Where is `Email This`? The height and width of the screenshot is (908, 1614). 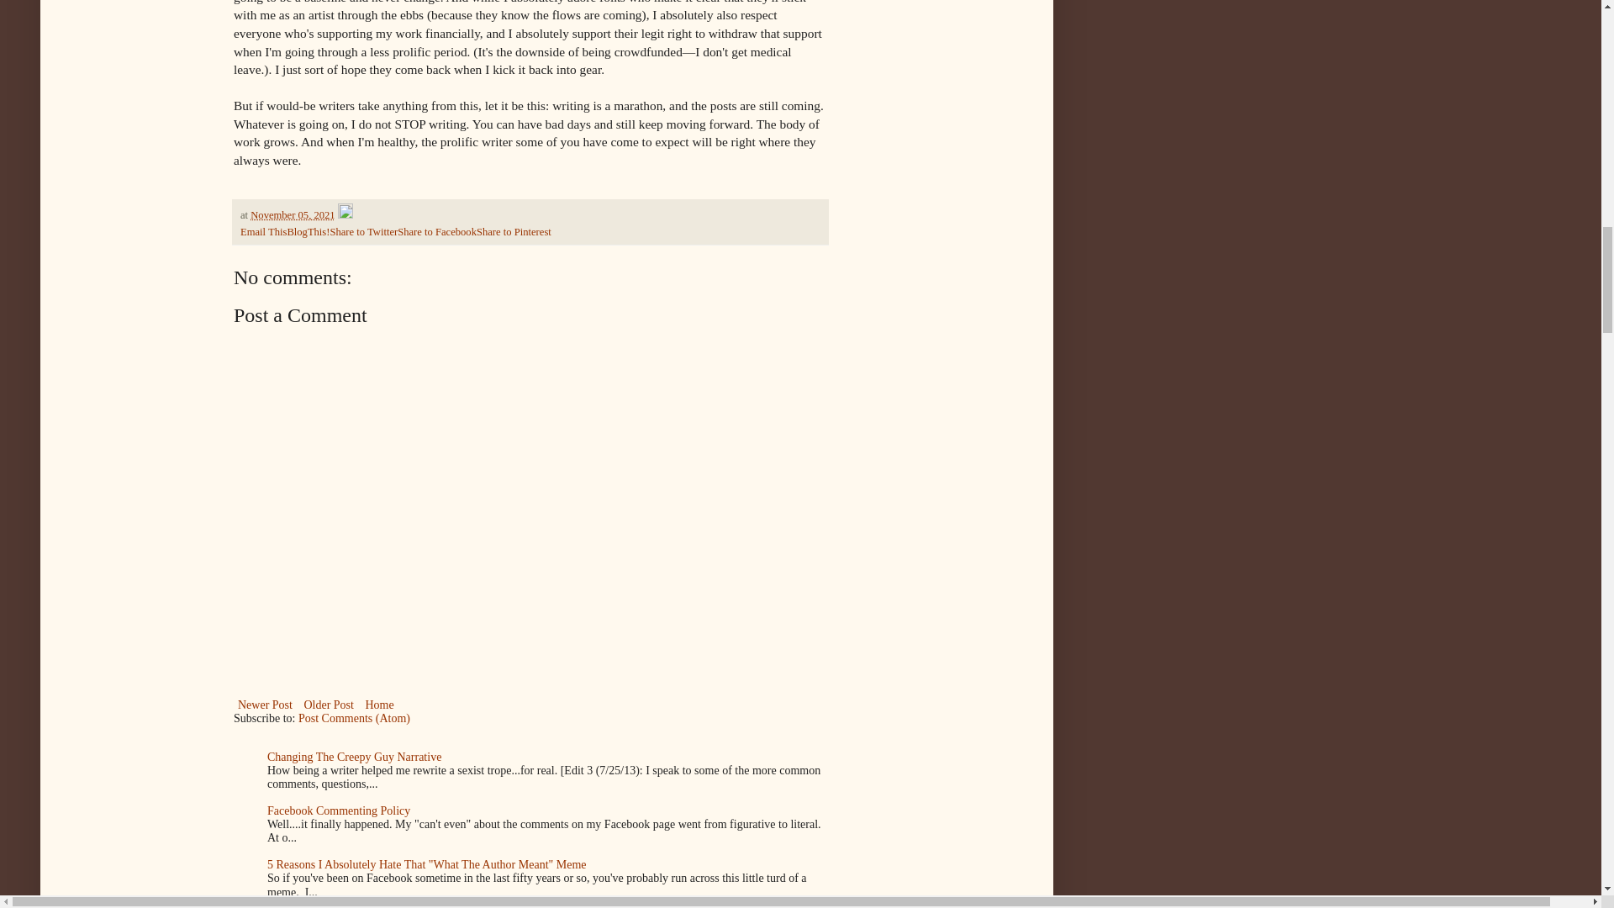 Email This is located at coordinates (264, 231).